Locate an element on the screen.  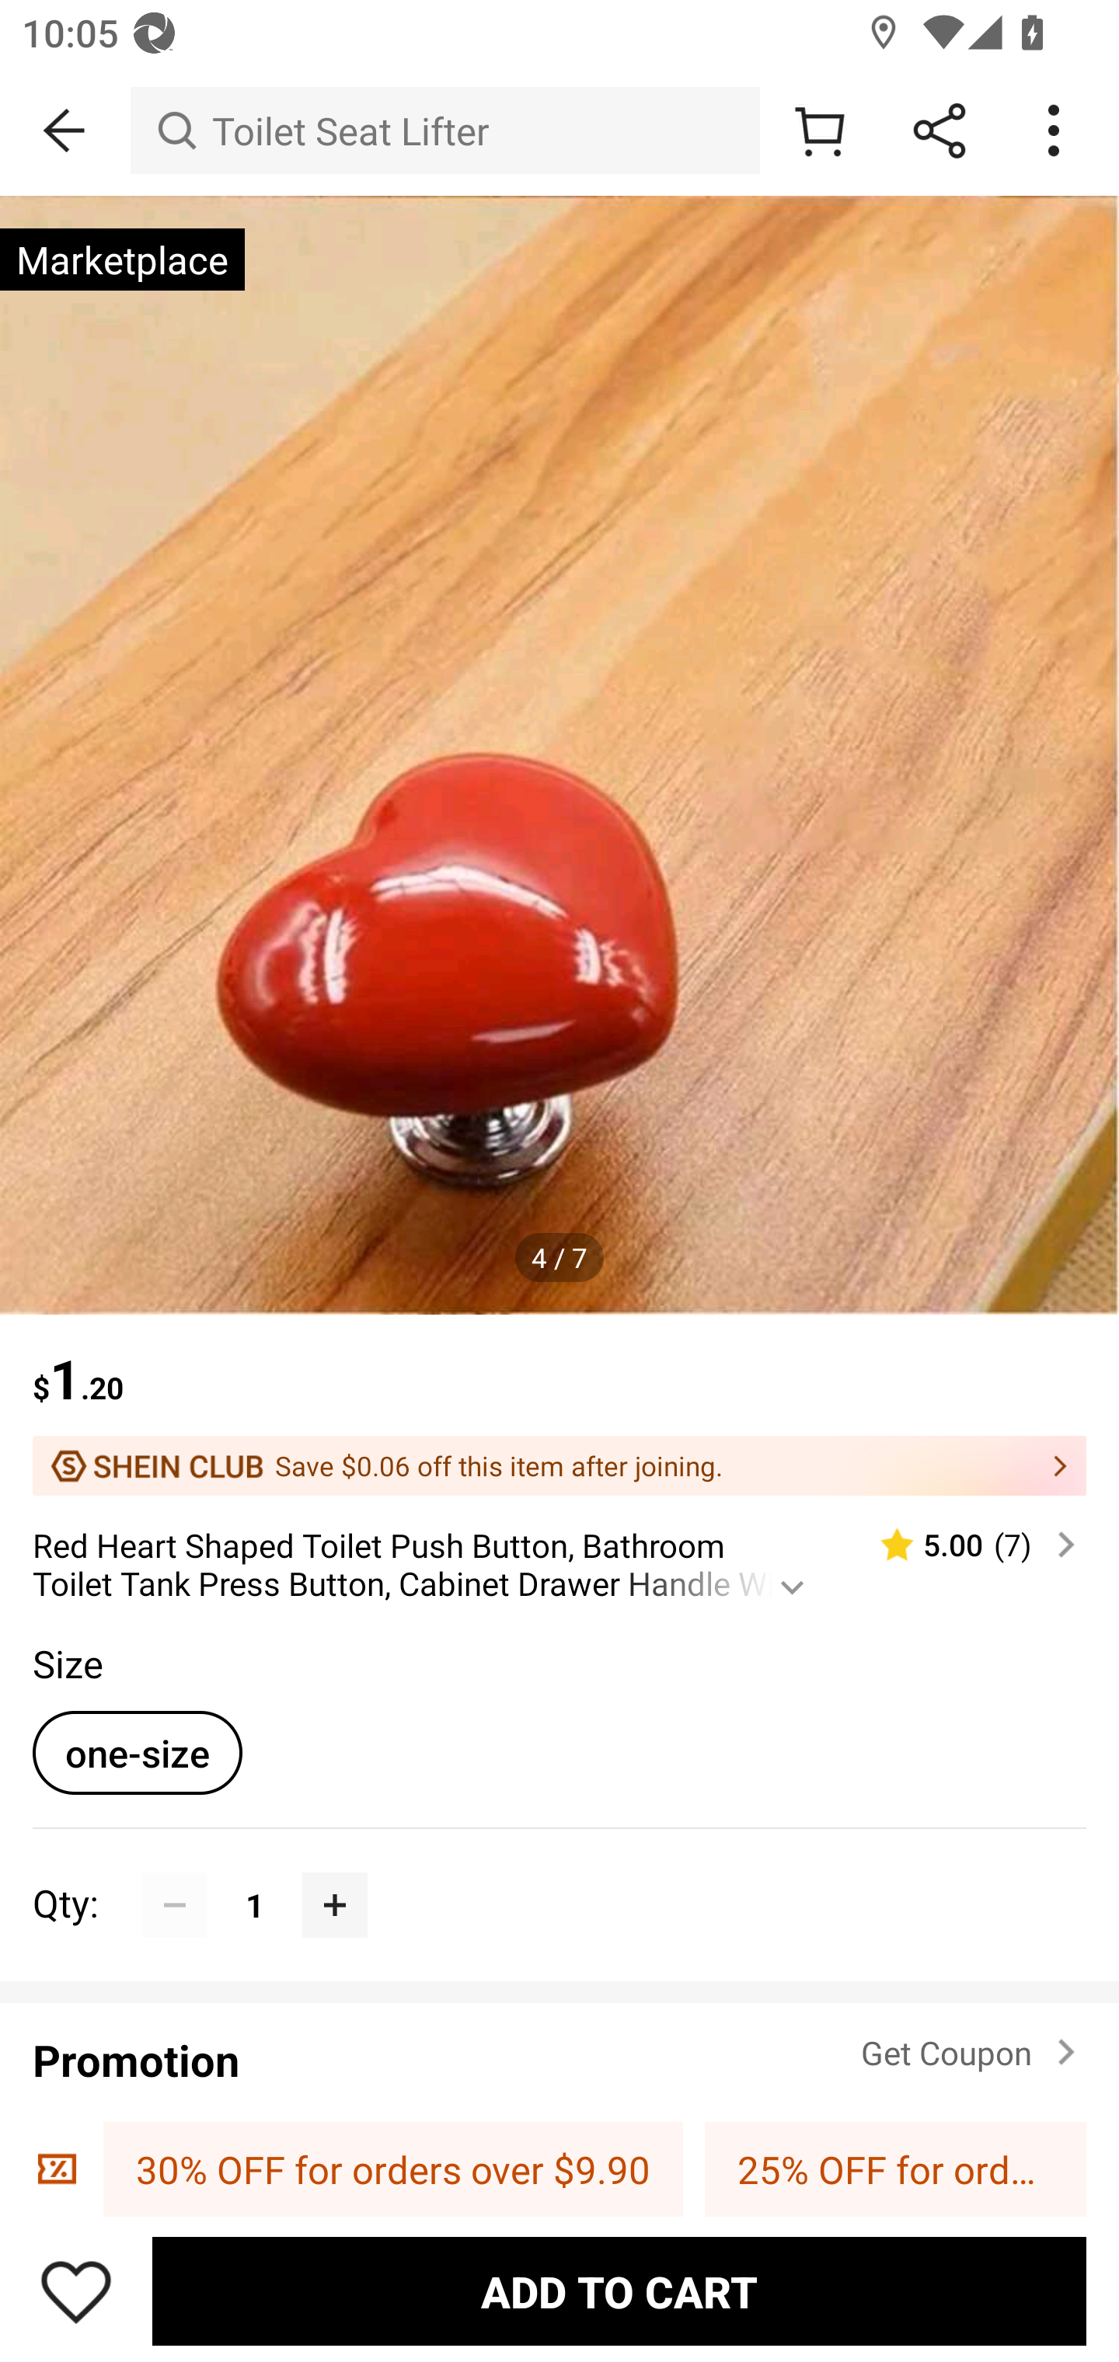
5.00 (7) is located at coordinates (965, 1545).